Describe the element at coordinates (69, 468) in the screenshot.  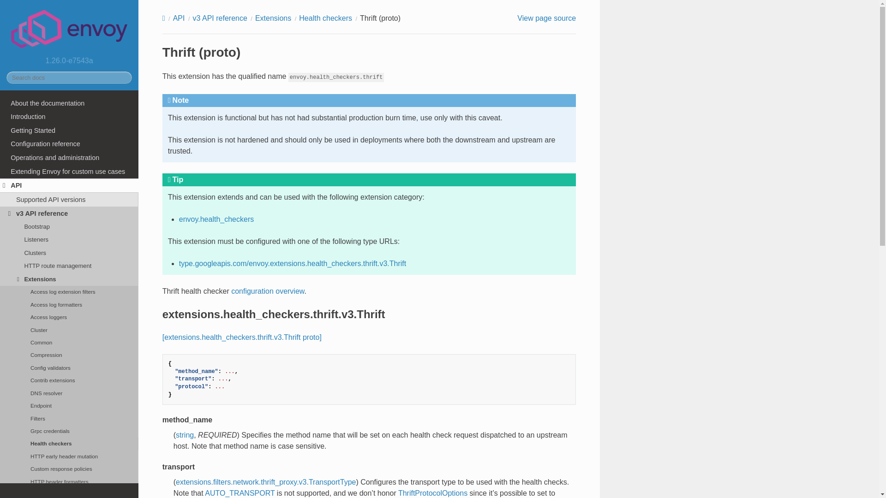
I see `Custom response policies` at that location.